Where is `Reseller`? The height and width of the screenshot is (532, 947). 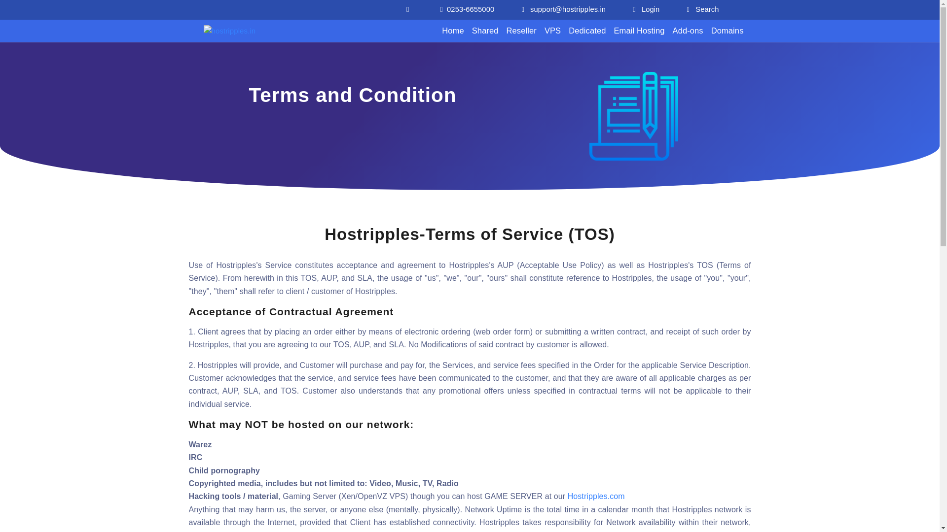
Reseller is located at coordinates (522, 31).